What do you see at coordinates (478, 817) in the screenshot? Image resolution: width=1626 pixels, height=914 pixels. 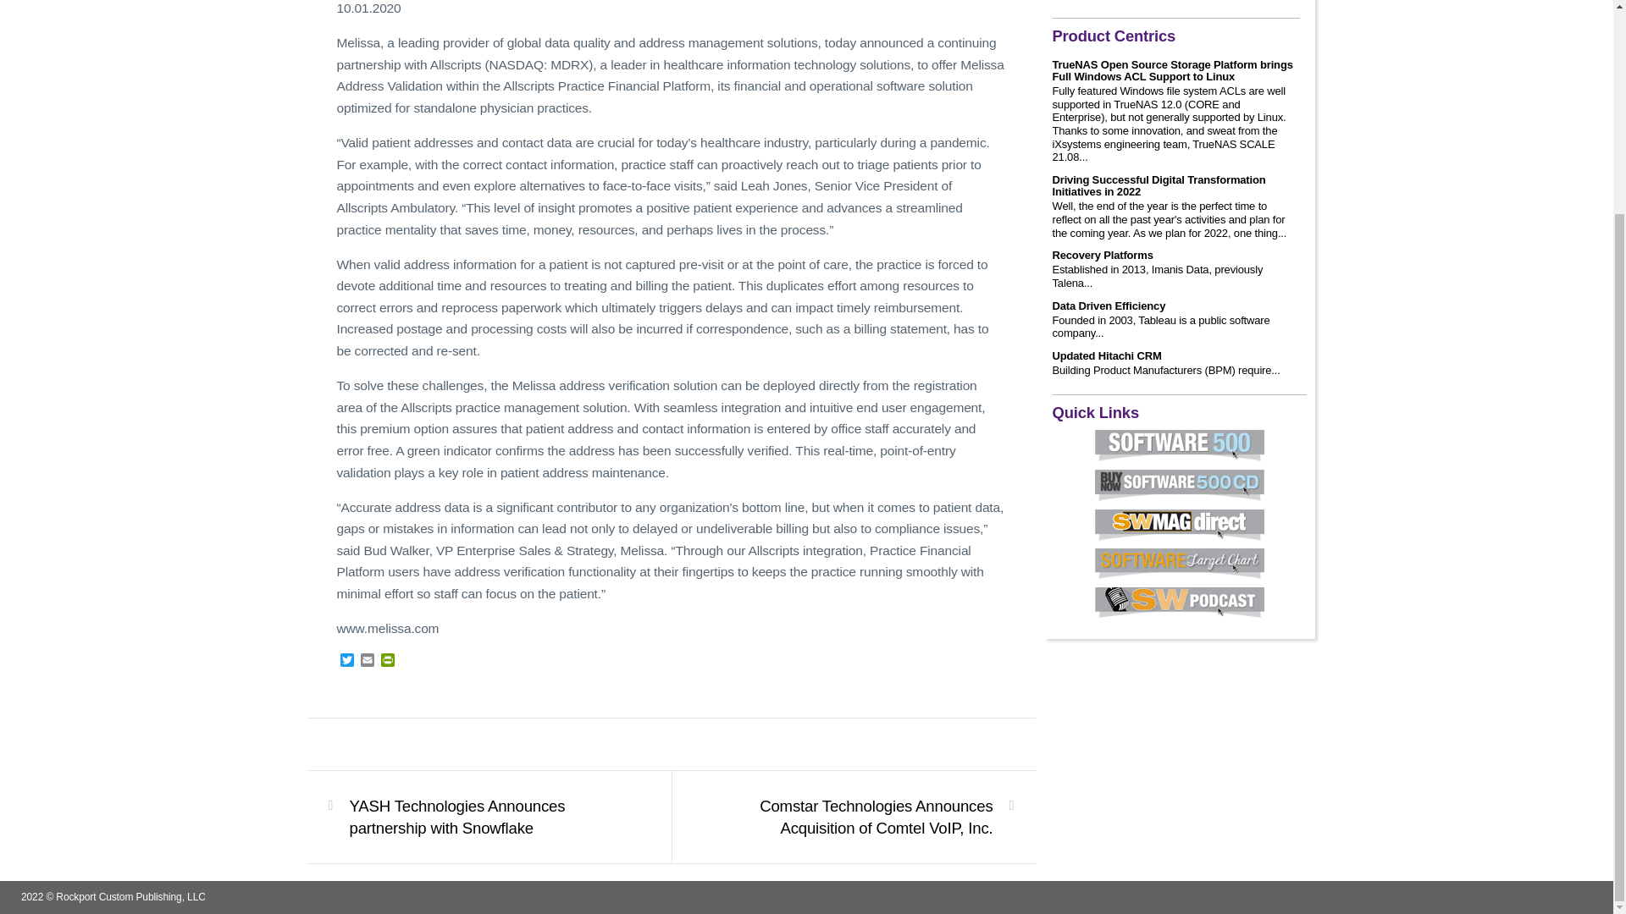 I see `Previous` at bounding box center [478, 817].